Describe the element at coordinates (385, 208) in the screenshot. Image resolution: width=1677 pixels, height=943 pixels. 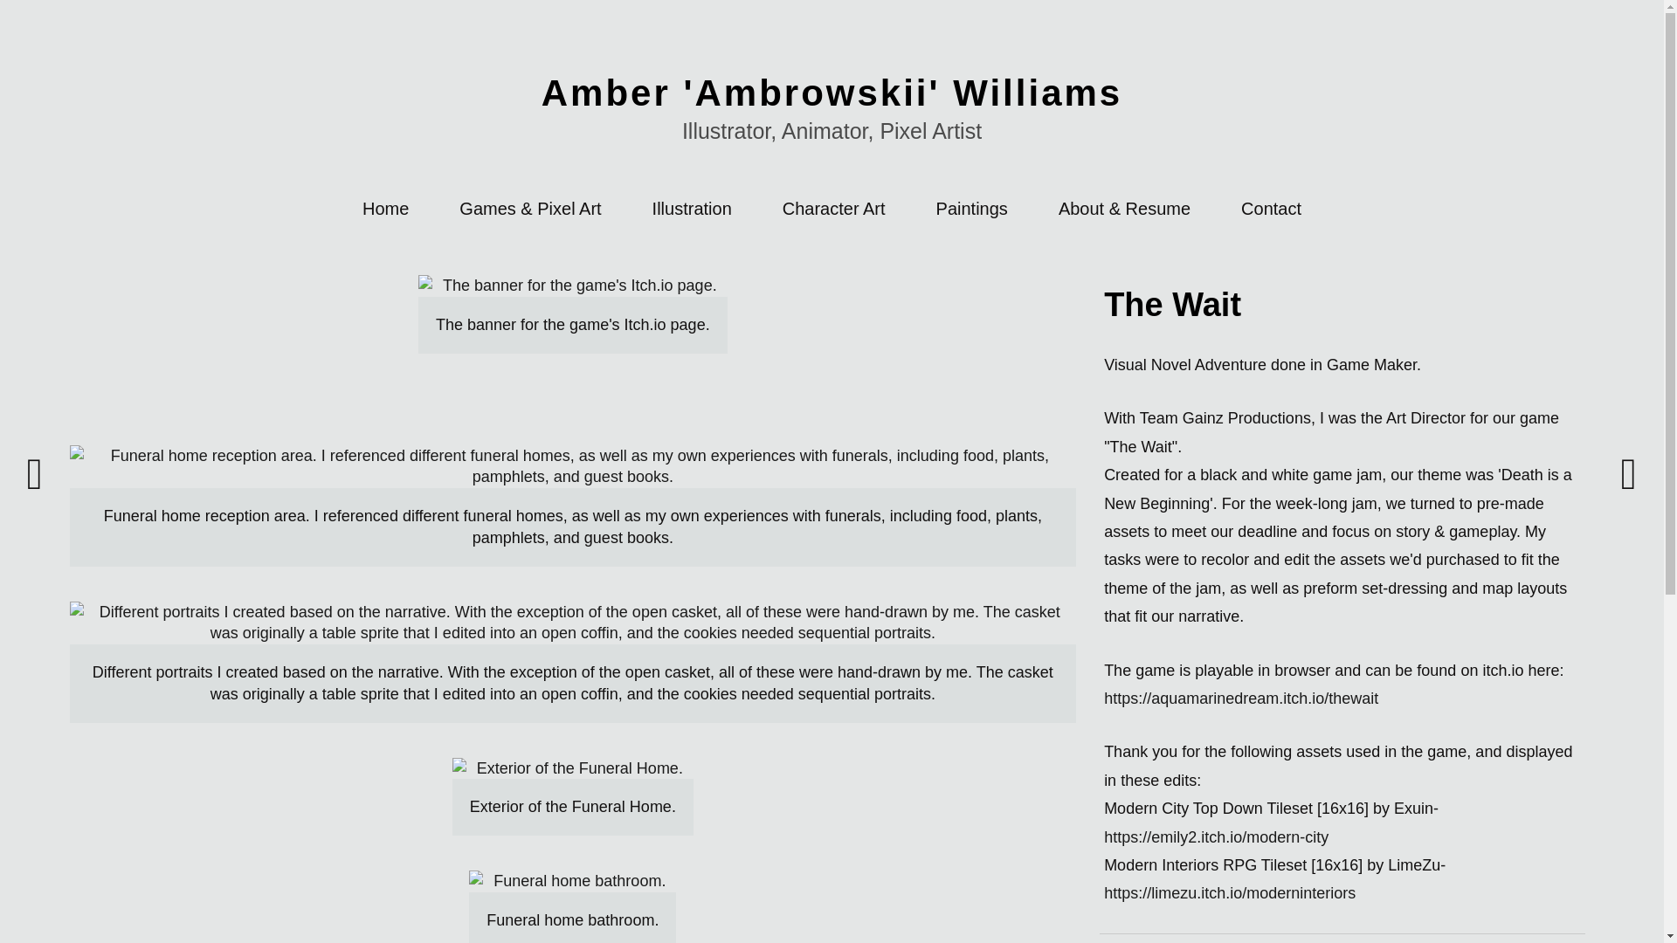
I see `Home` at that location.